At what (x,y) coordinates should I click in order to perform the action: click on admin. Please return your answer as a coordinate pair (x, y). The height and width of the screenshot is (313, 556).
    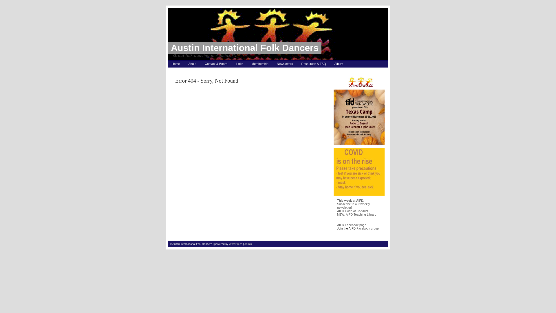
    Looking at the image, I should click on (248, 244).